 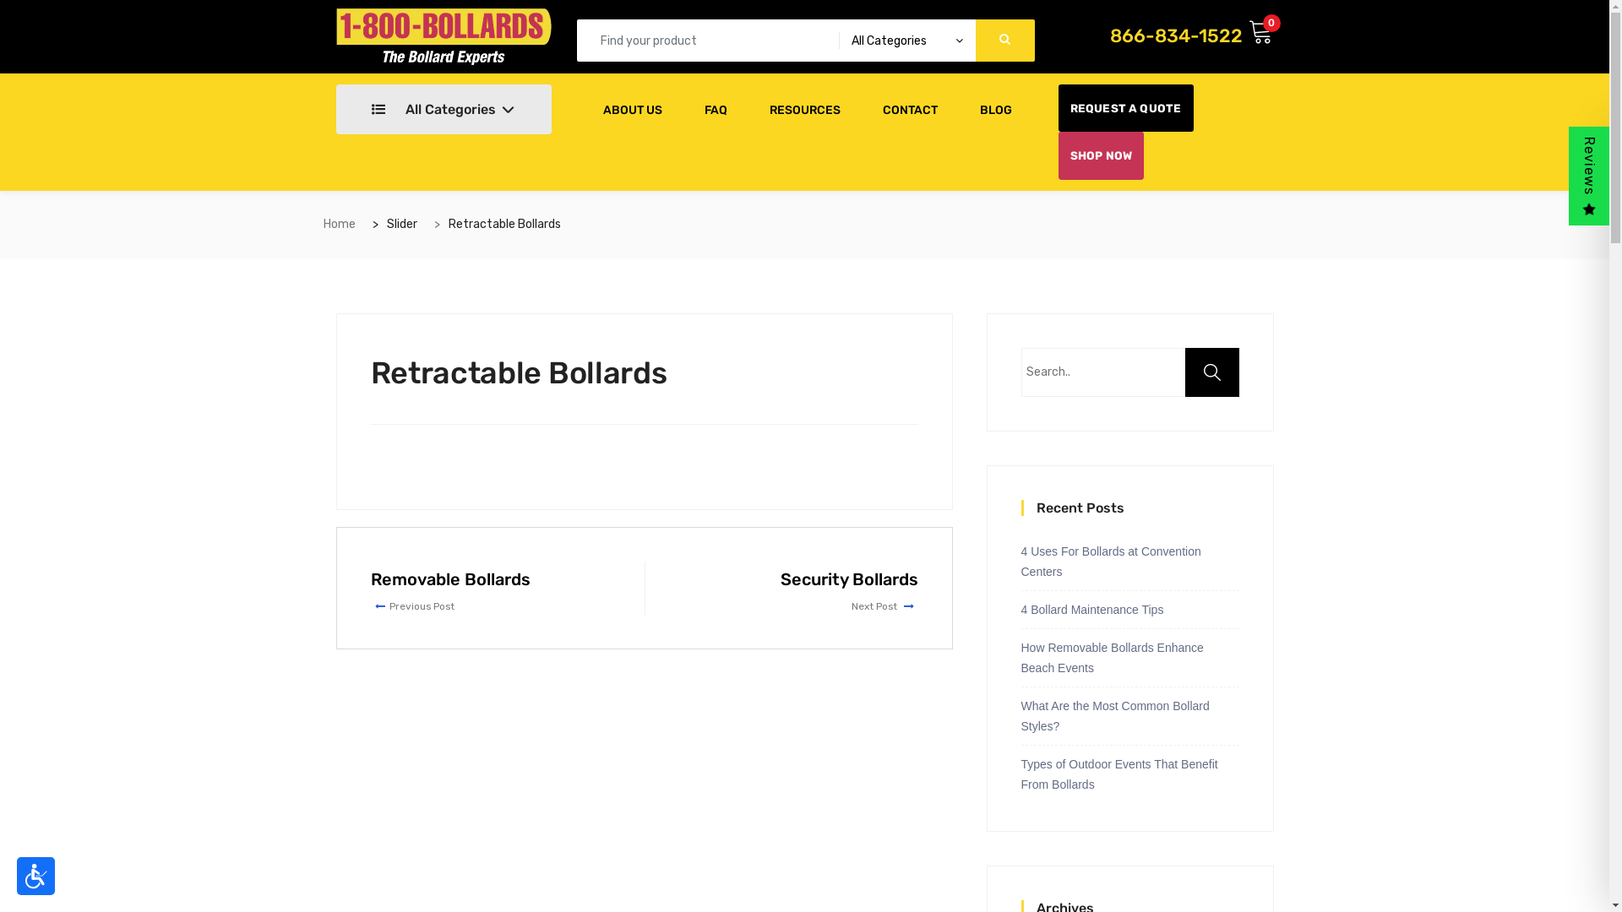 I want to click on ABOUT US, so click(x=632, y=110).